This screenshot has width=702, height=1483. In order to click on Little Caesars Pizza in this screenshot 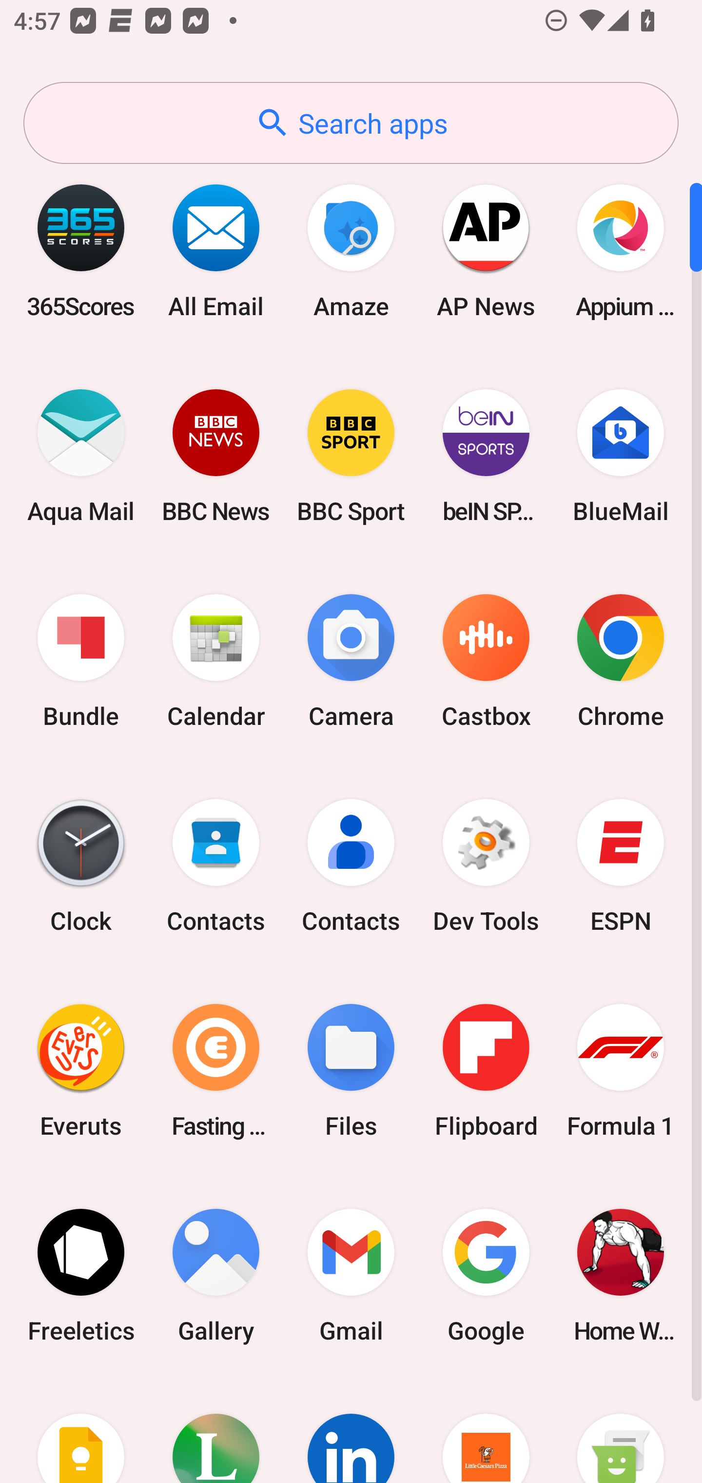, I will do `click(486, 1430)`.